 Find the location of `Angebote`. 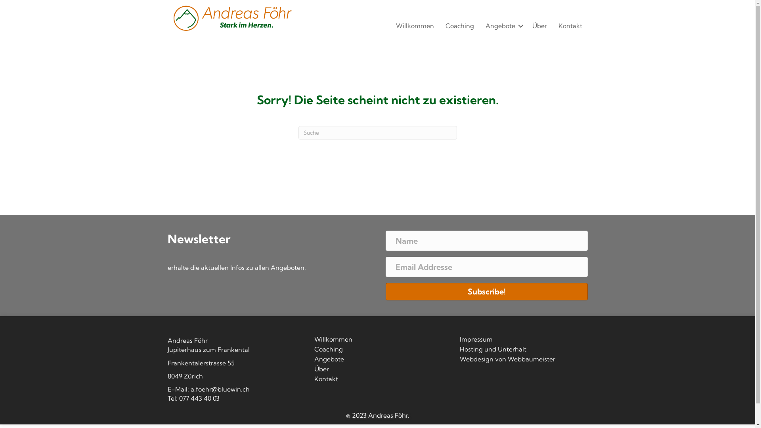

Angebote is located at coordinates (377, 361).